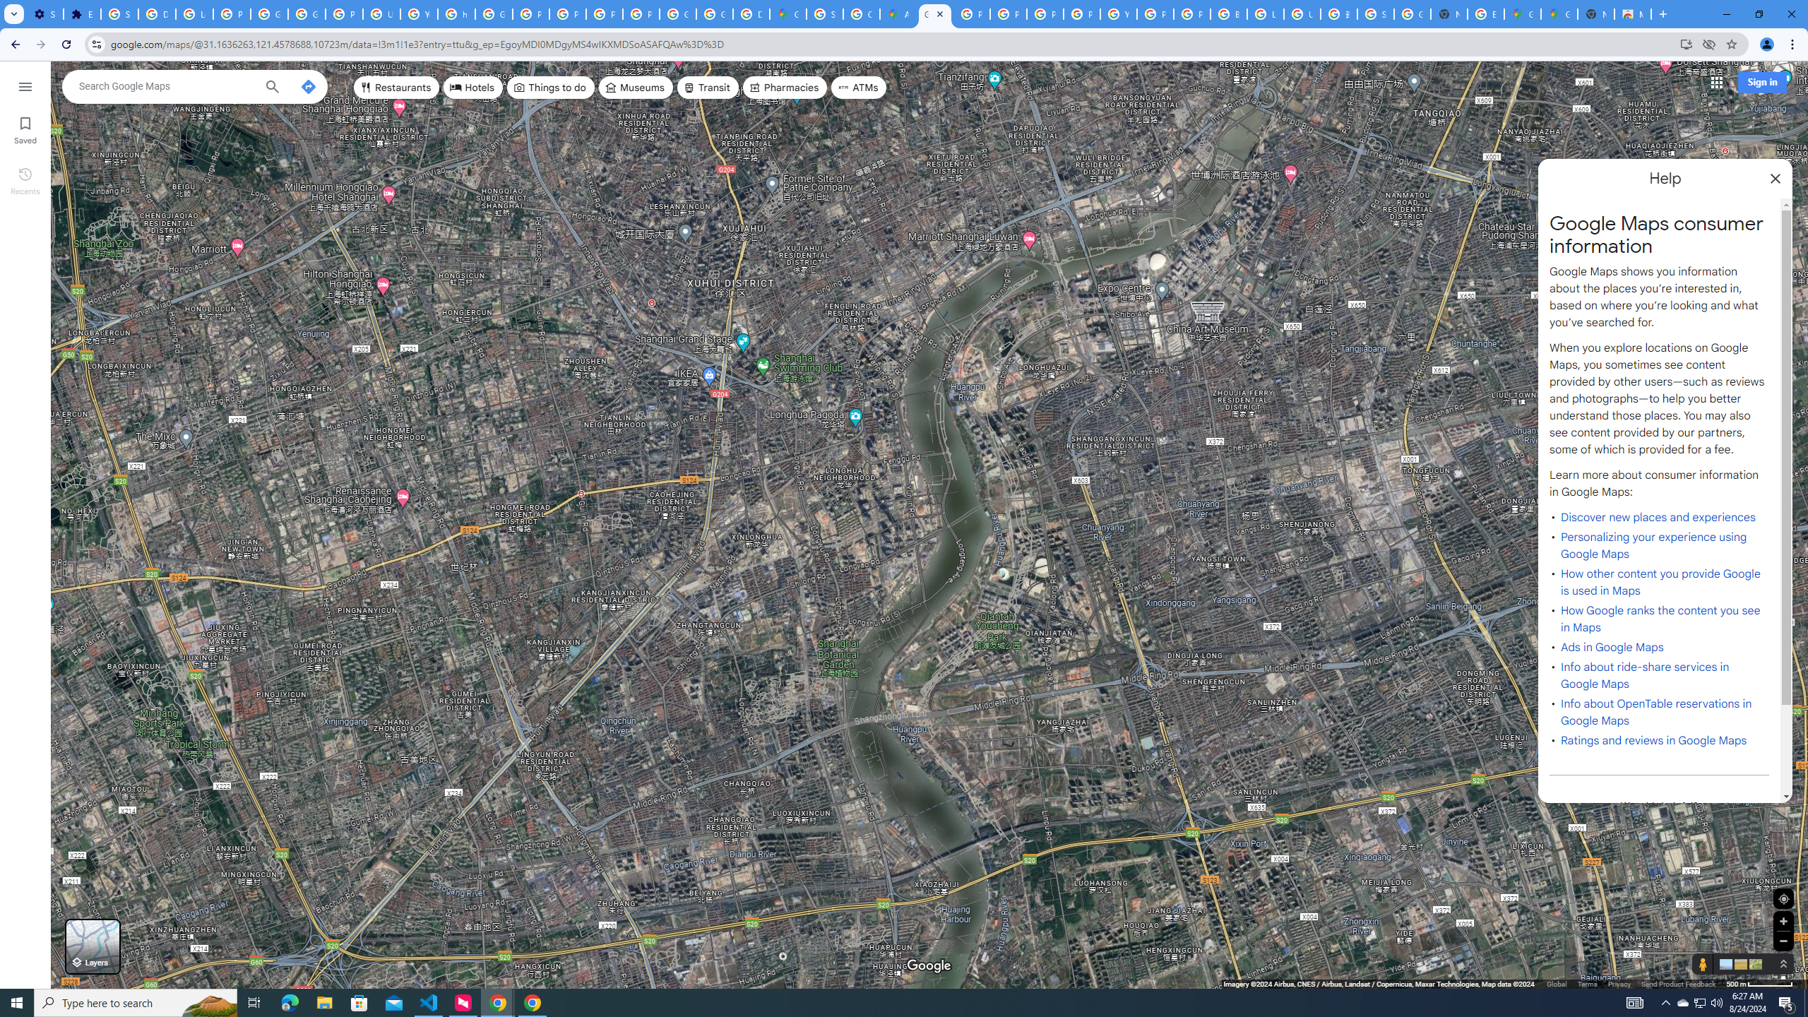  I want to click on Things to do, so click(550, 88).